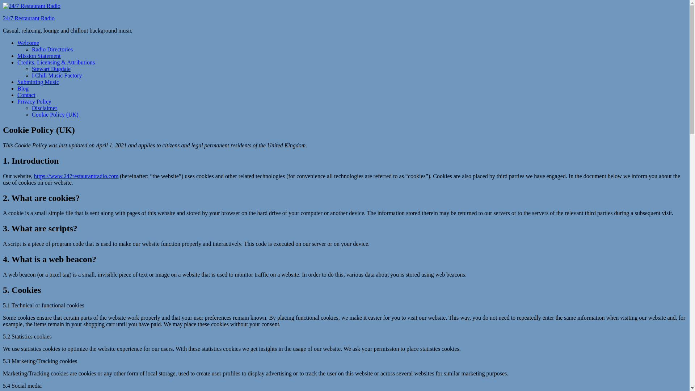  Describe the element at coordinates (55, 114) in the screenshot. I see `Cookie Policy (UK)` at that location.